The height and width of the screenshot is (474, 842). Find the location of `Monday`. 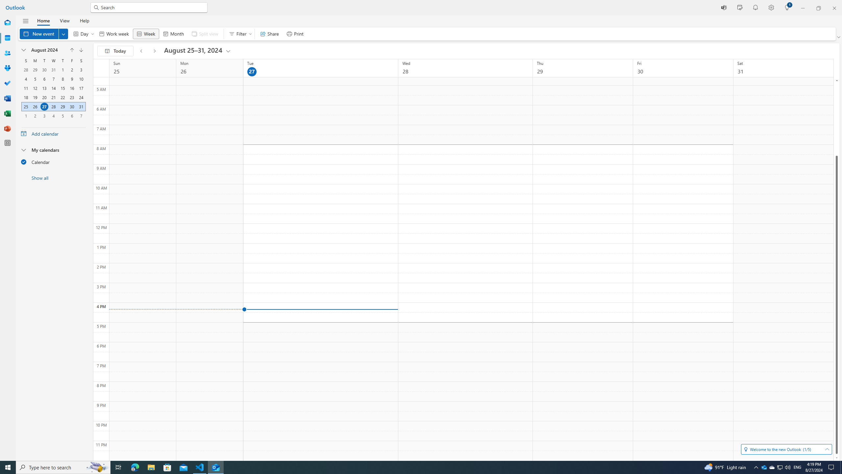

Monday is located at coordinates (35, 61).